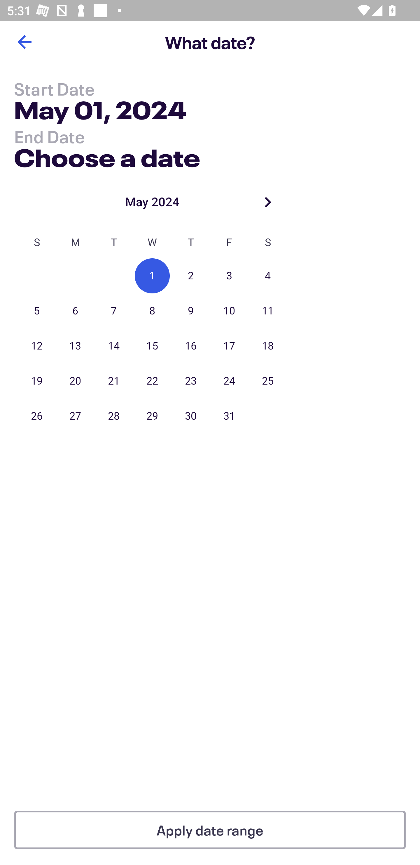 The height and width of the screenshot is (865, 420). I want to click on 30 30 May 2024, so click(191, 416).